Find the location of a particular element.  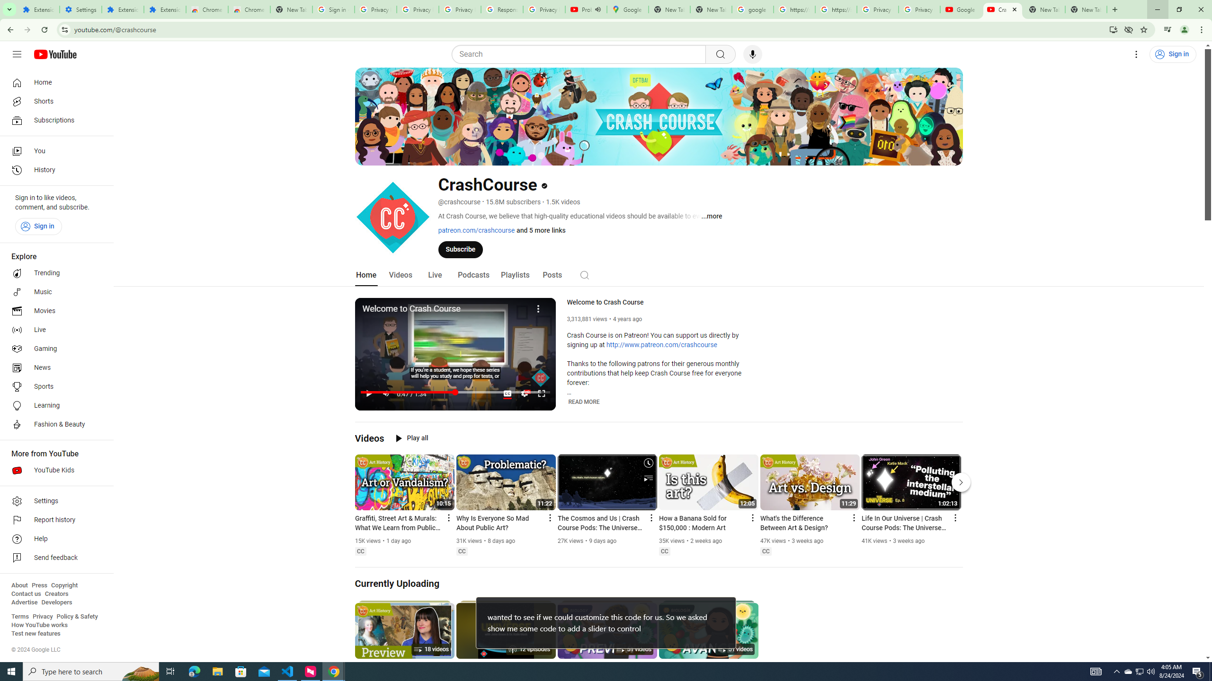

Full screen keyboard shortcut f is located at coordinates (541, 393).